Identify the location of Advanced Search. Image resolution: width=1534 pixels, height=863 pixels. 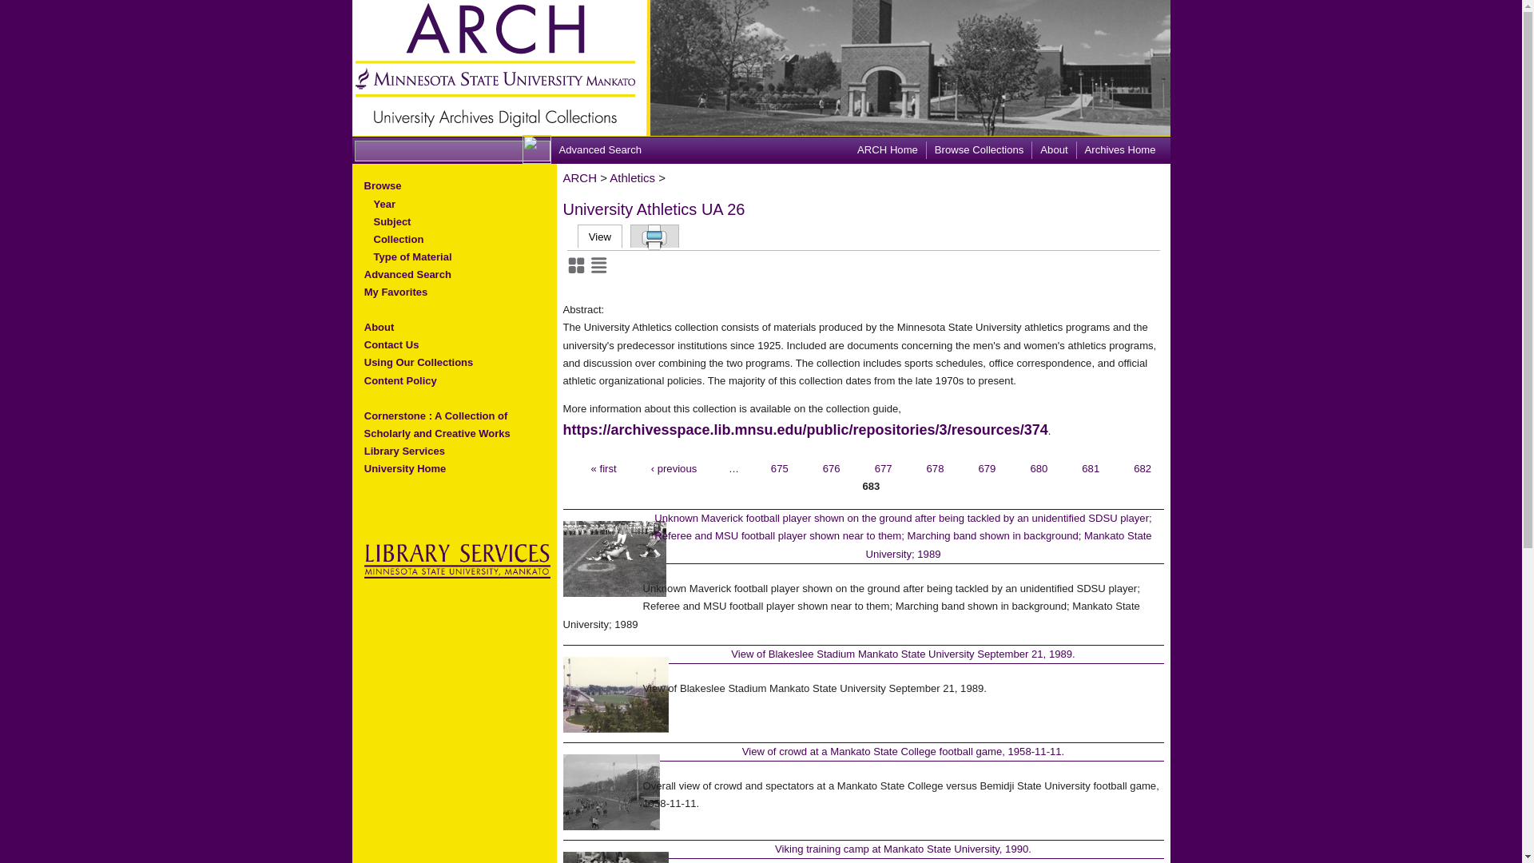
(601, 150).